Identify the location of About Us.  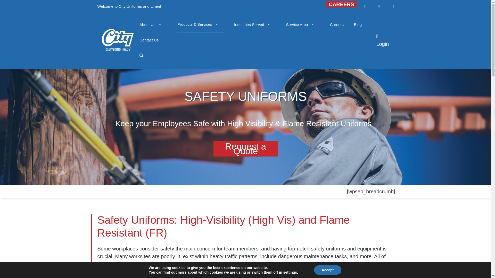
(153, 25).